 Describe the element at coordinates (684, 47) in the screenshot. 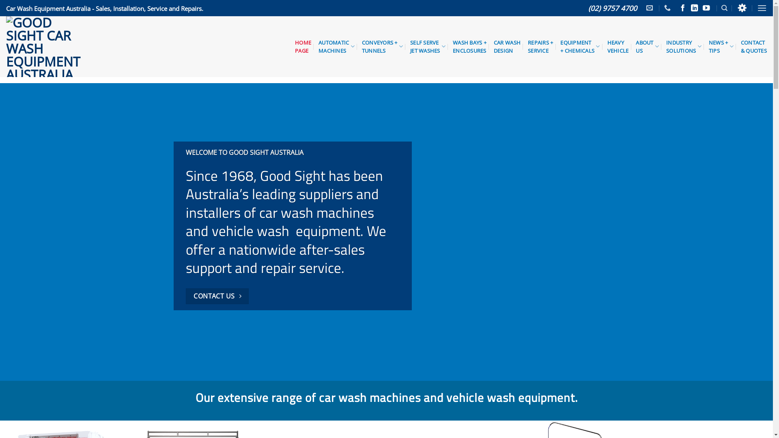

I see `INDUSTRY
SOLUTIONS` at that location.